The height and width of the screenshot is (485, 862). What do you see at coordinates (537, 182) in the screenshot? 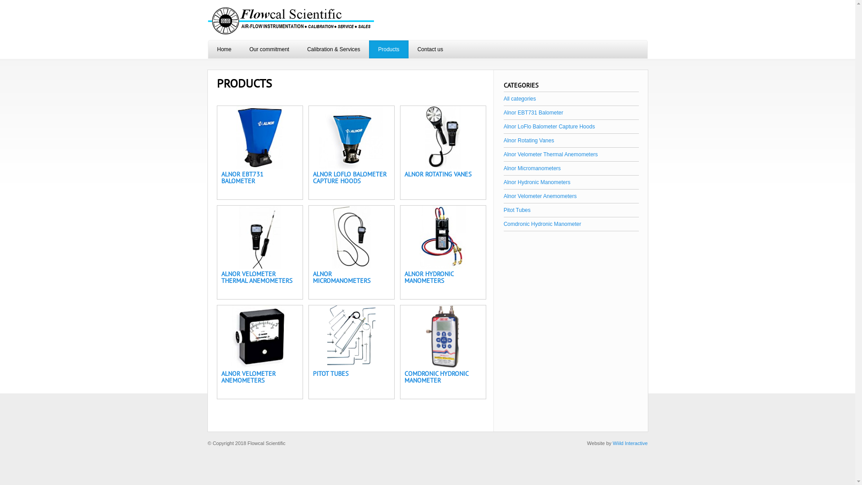
I see `Alnor Hydronic Manometers` at bounding box center [537, 182].